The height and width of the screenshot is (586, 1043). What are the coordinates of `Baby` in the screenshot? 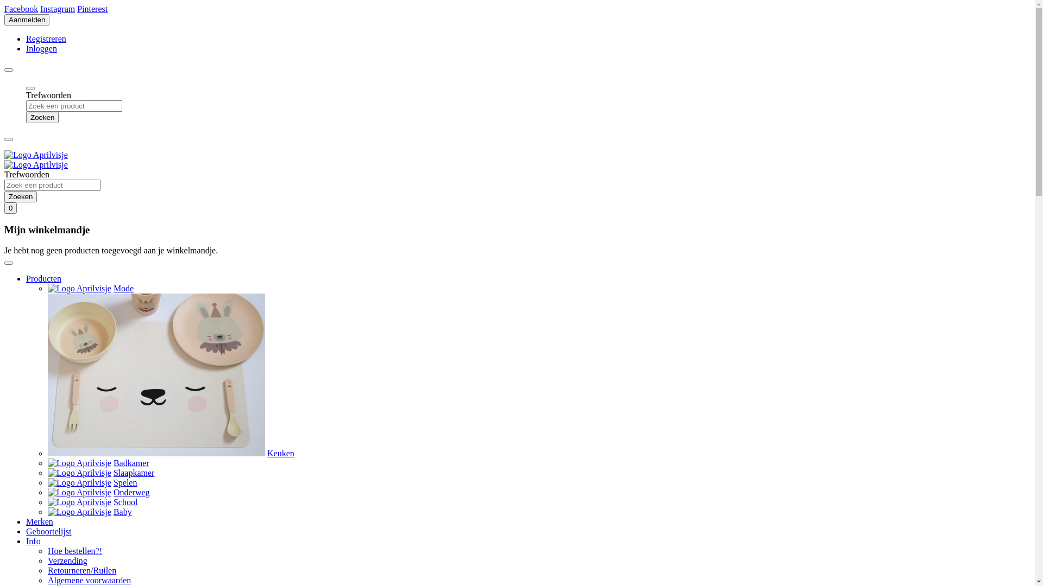 It's located at (123, 512).